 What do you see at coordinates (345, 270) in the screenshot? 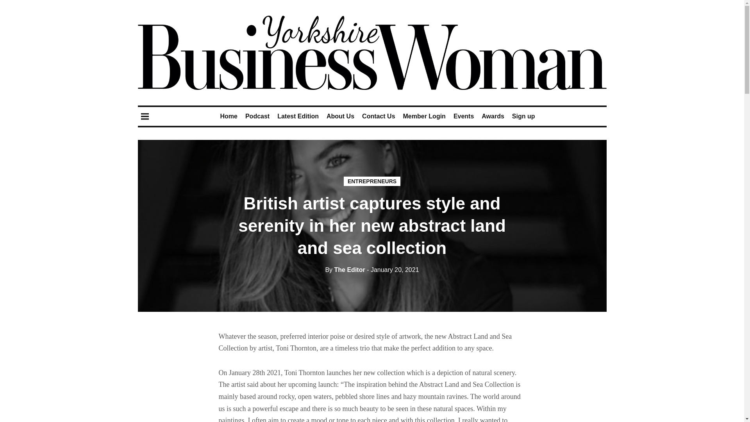
I see `By The Editor` at bounding box center [345, 270].